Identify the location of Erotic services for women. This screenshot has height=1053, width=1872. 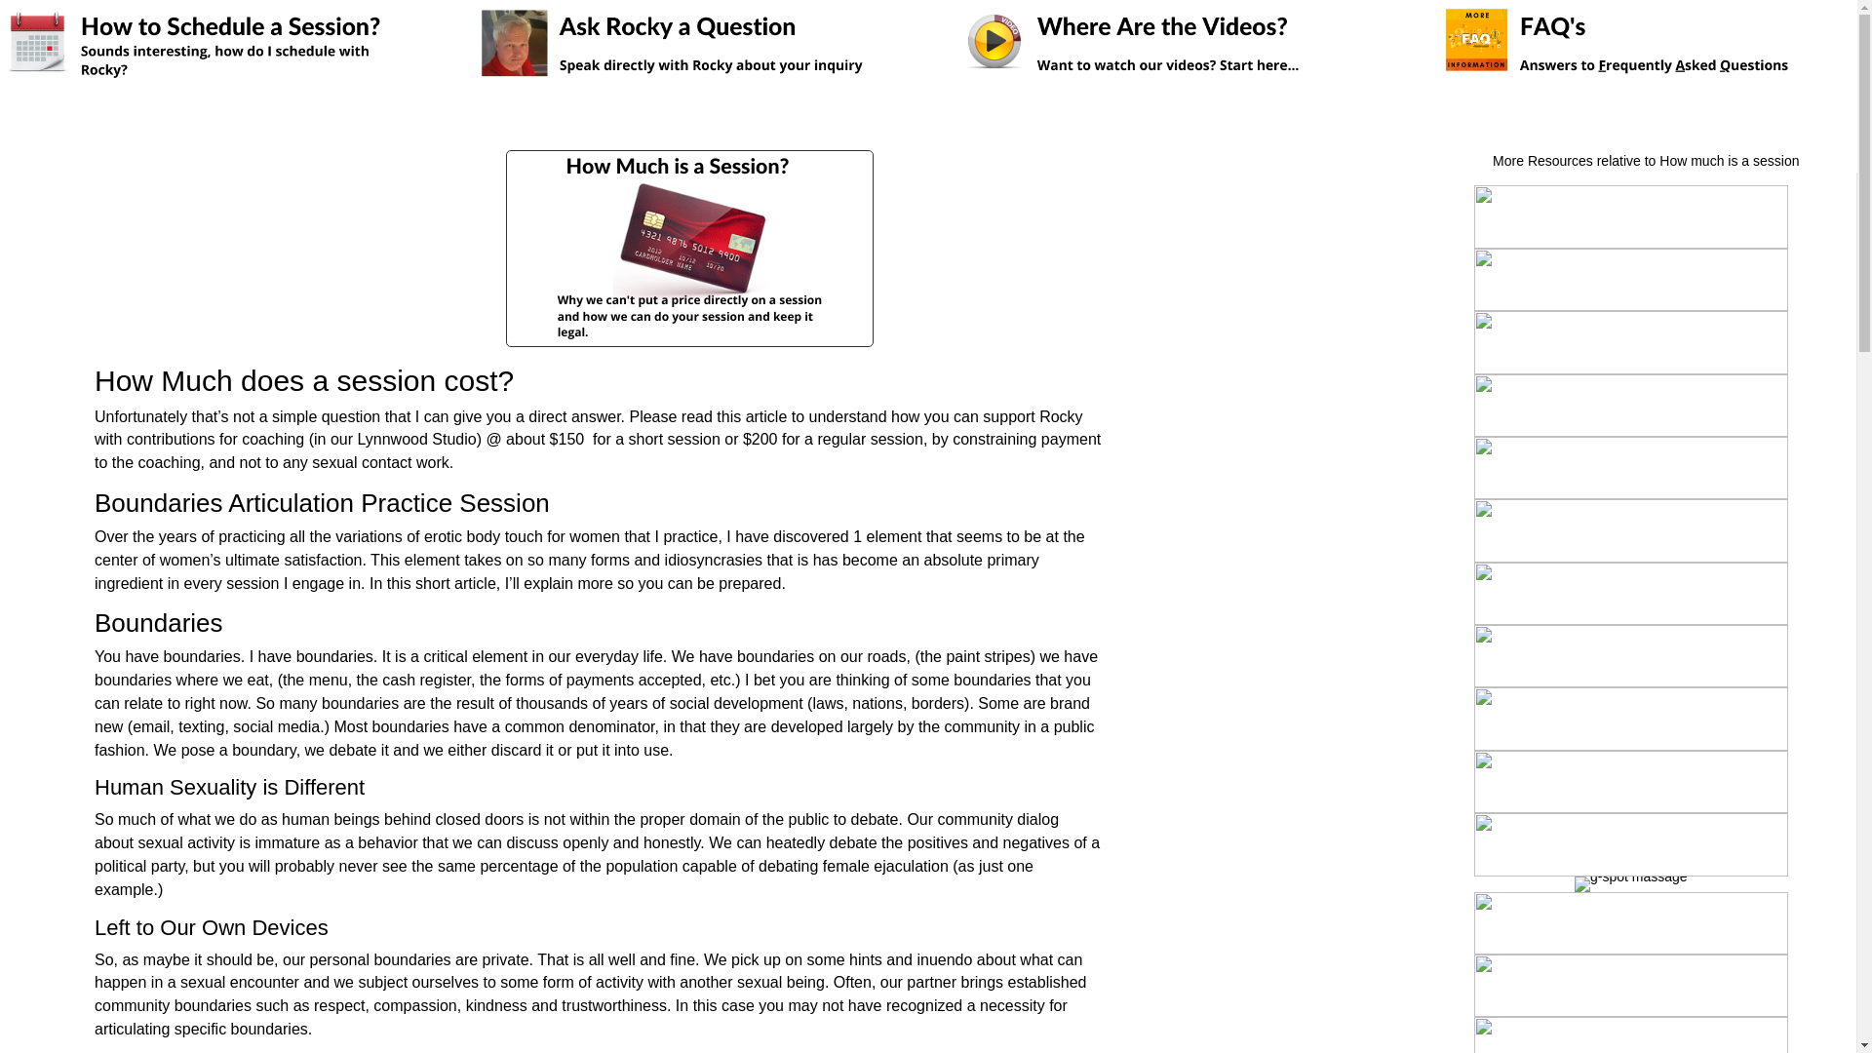
(1630, 406).